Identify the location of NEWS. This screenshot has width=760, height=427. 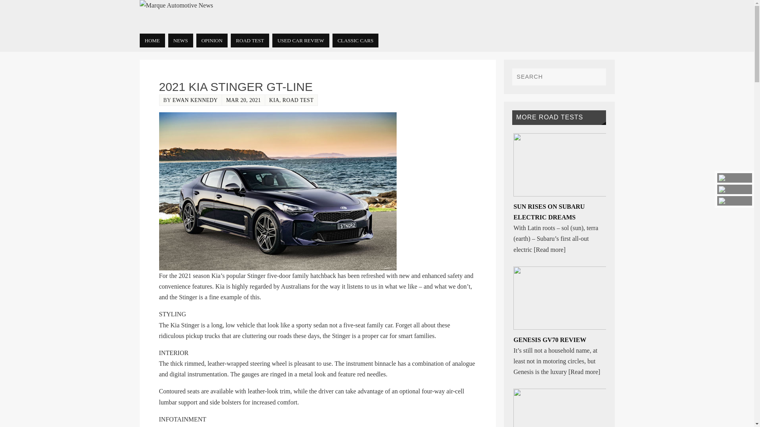
(180, 40).